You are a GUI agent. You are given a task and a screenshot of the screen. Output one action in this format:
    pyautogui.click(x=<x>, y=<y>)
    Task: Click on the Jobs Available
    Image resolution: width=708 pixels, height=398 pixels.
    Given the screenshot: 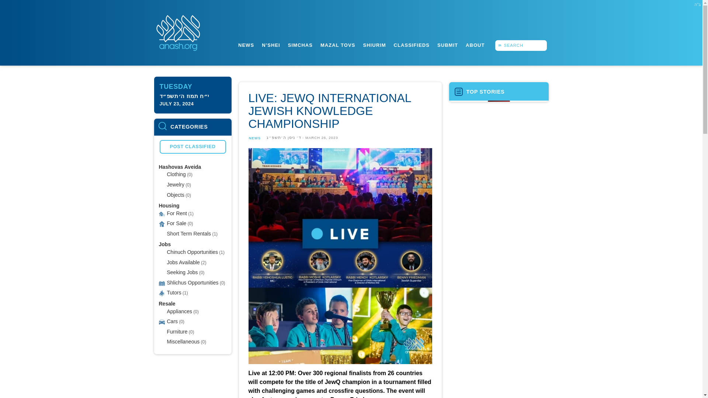 What is the action you would take?
    pyautogui.click(x=183, y=262)
    